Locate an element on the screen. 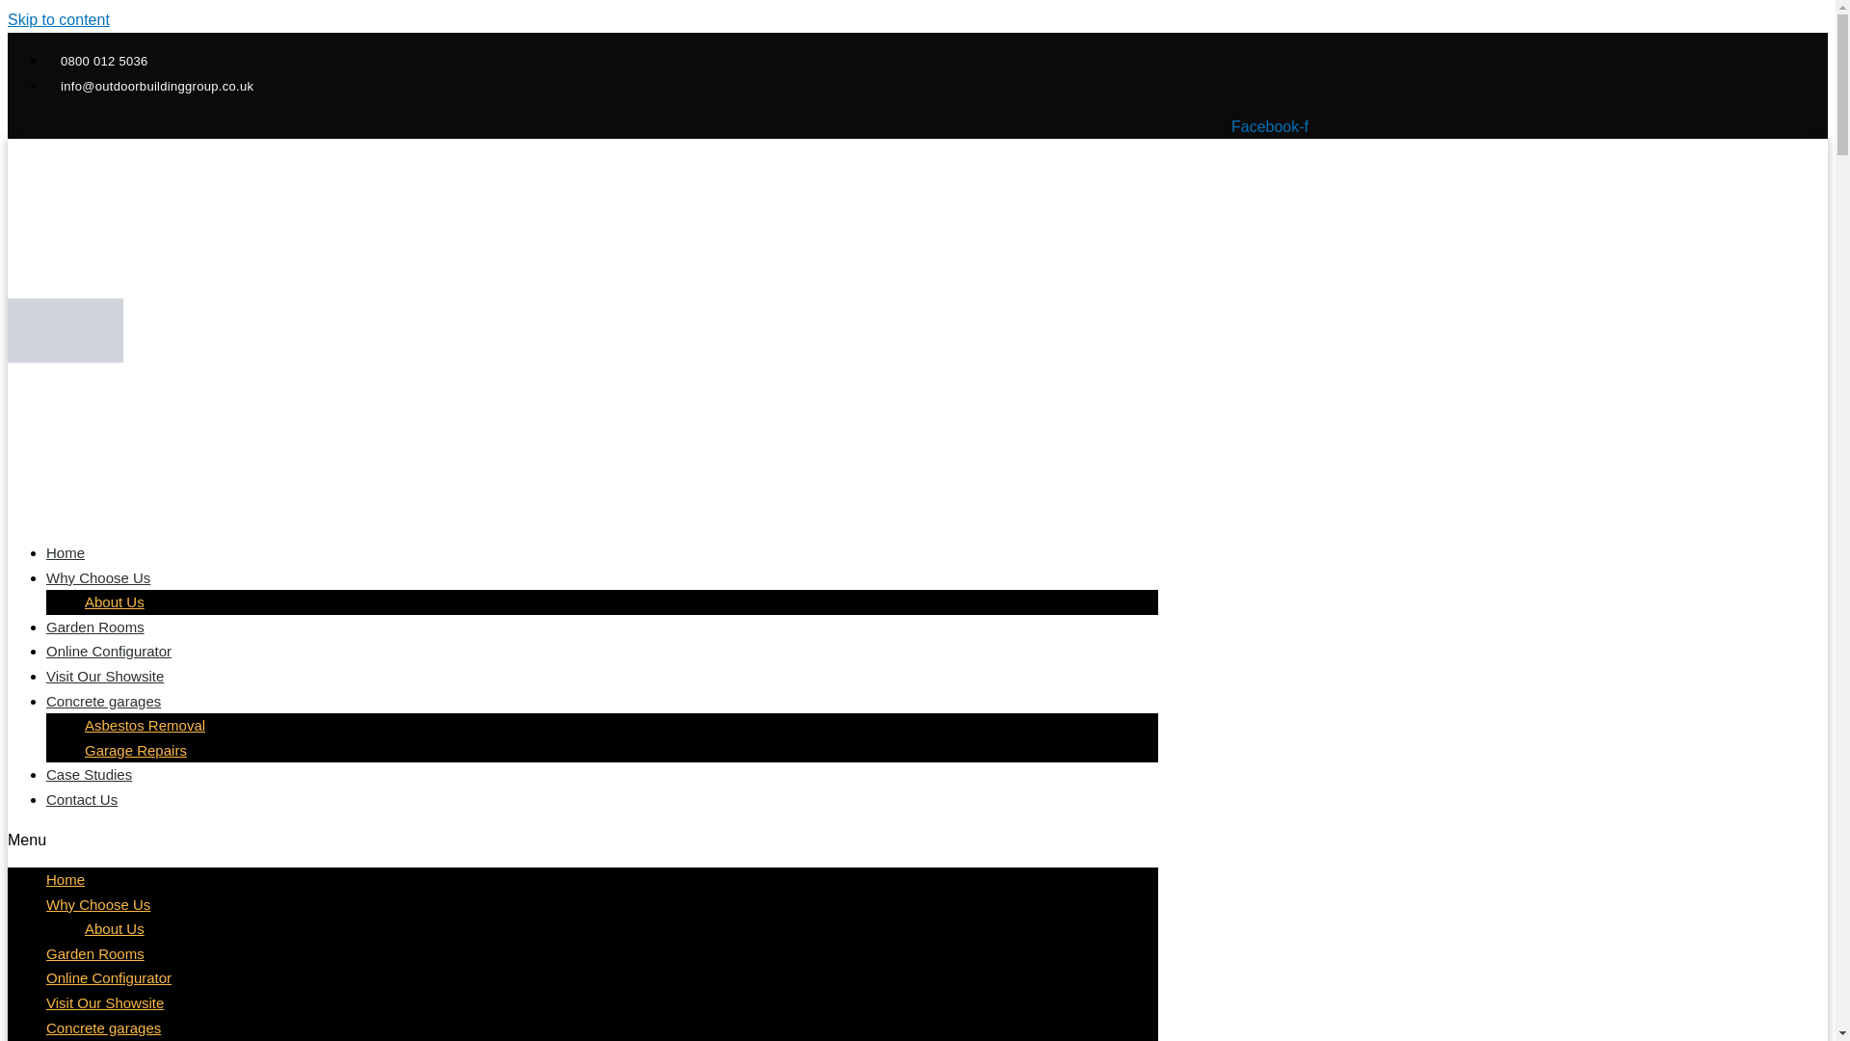 This screenshot has height=1041, width=1850. Skip to content is located at coordinates (58, 19).